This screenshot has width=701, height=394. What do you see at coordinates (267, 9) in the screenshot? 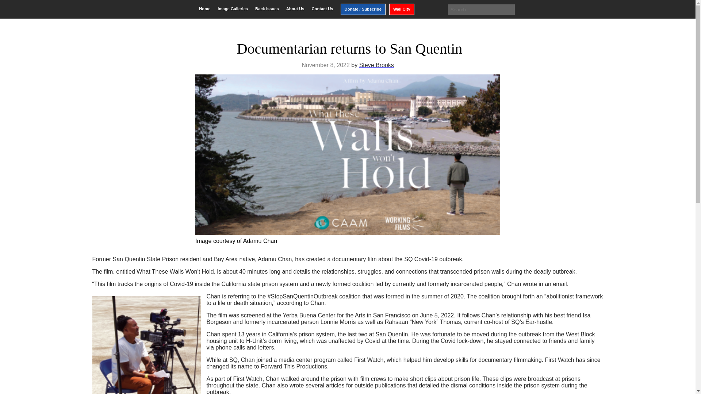
I see `Back Issues` at bounding box center [267, 9].